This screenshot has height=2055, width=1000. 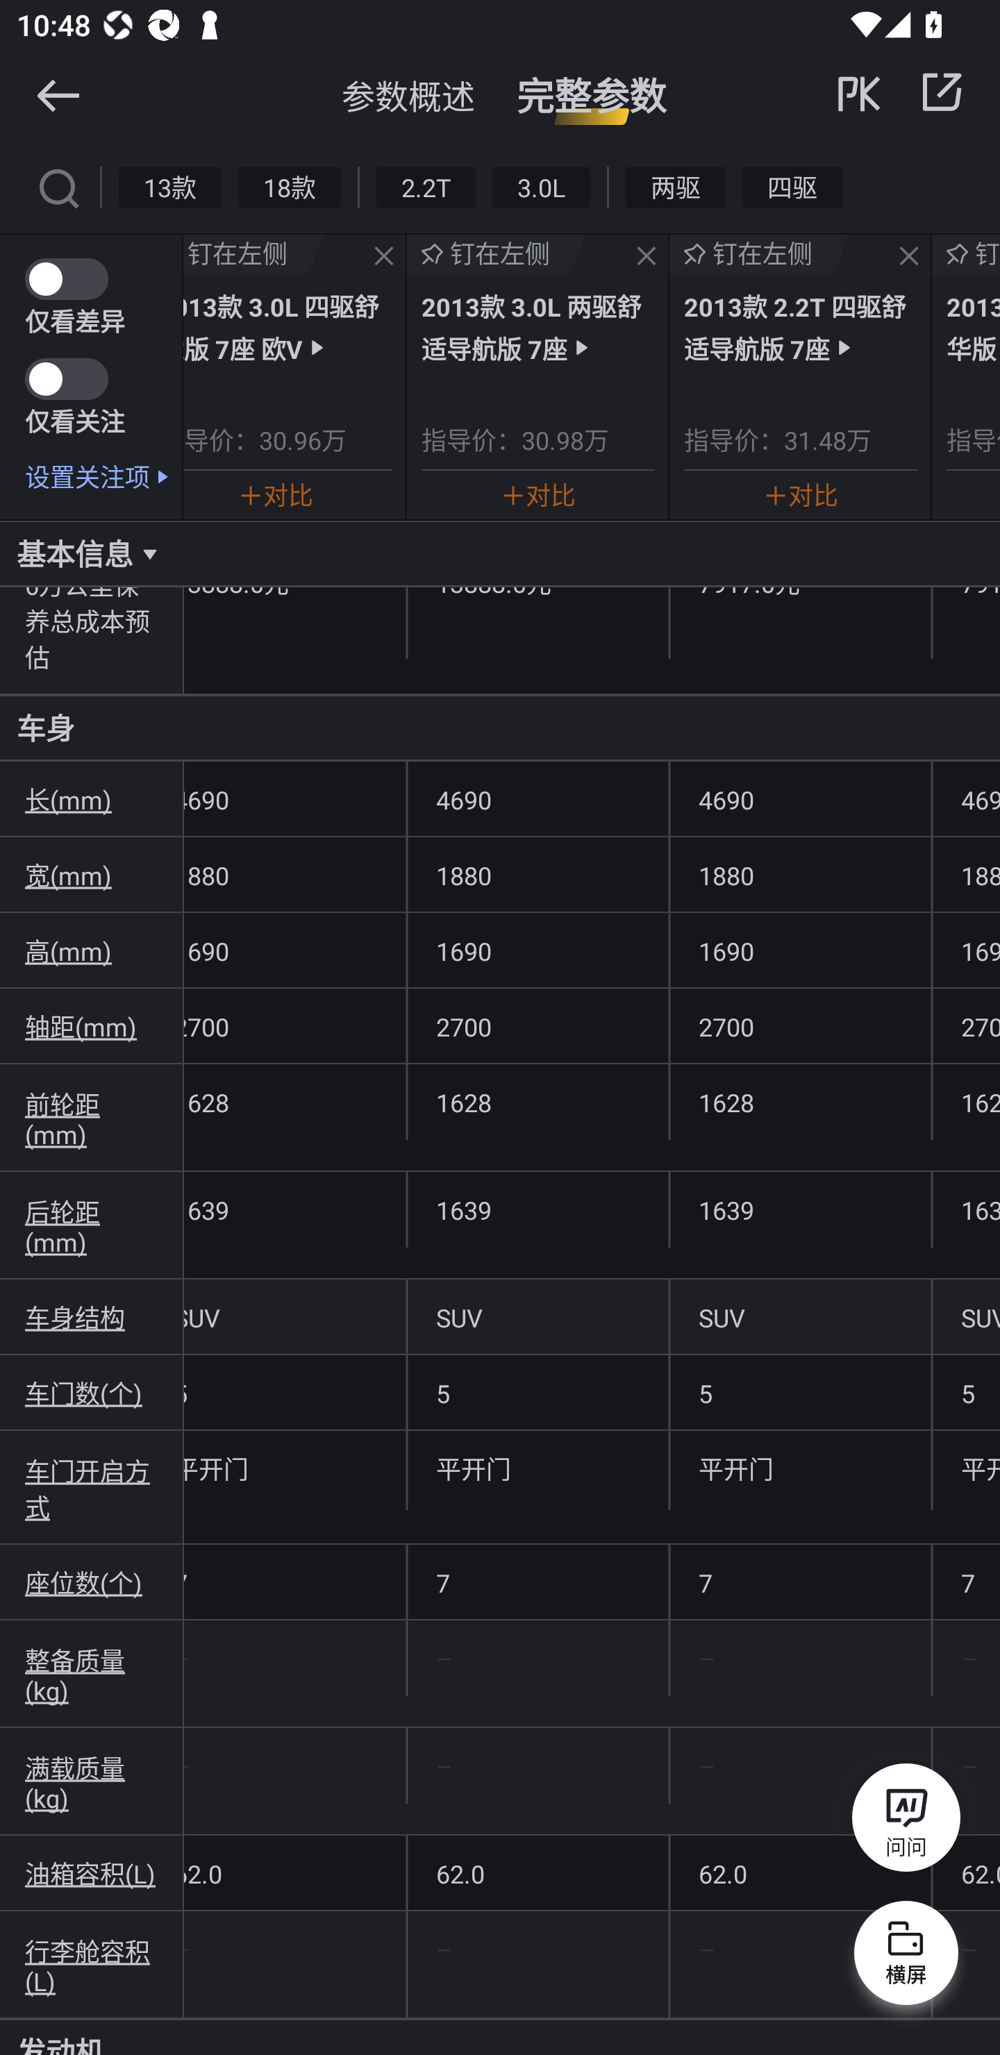 What do you see at coordinates (800, 1026) in the screenshot?
I see `2700` at bounding box center [800, 1026].